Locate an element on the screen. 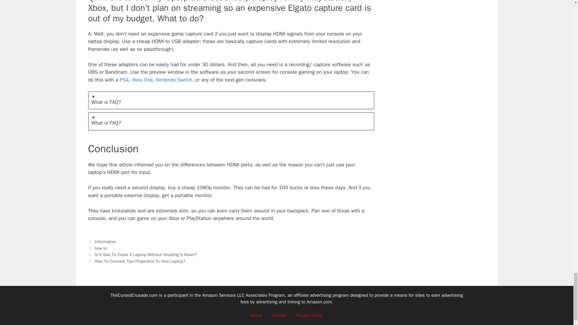  About is located at coordinates (256, 315).